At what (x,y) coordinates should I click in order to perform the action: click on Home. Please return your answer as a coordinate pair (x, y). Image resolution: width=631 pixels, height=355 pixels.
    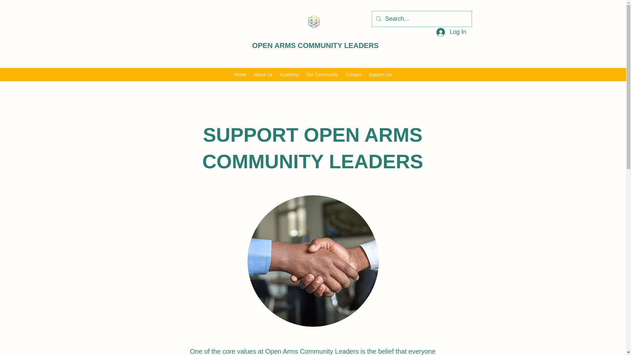
    Looking at the image, I should click on (240, 74).